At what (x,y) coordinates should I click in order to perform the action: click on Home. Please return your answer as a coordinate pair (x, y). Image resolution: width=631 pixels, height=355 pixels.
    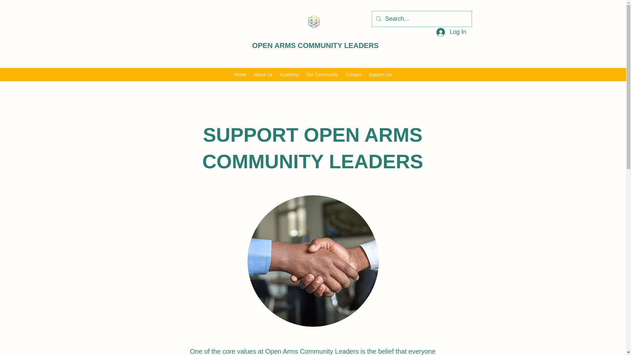
    Looking at the image, I should click on (240, 74).